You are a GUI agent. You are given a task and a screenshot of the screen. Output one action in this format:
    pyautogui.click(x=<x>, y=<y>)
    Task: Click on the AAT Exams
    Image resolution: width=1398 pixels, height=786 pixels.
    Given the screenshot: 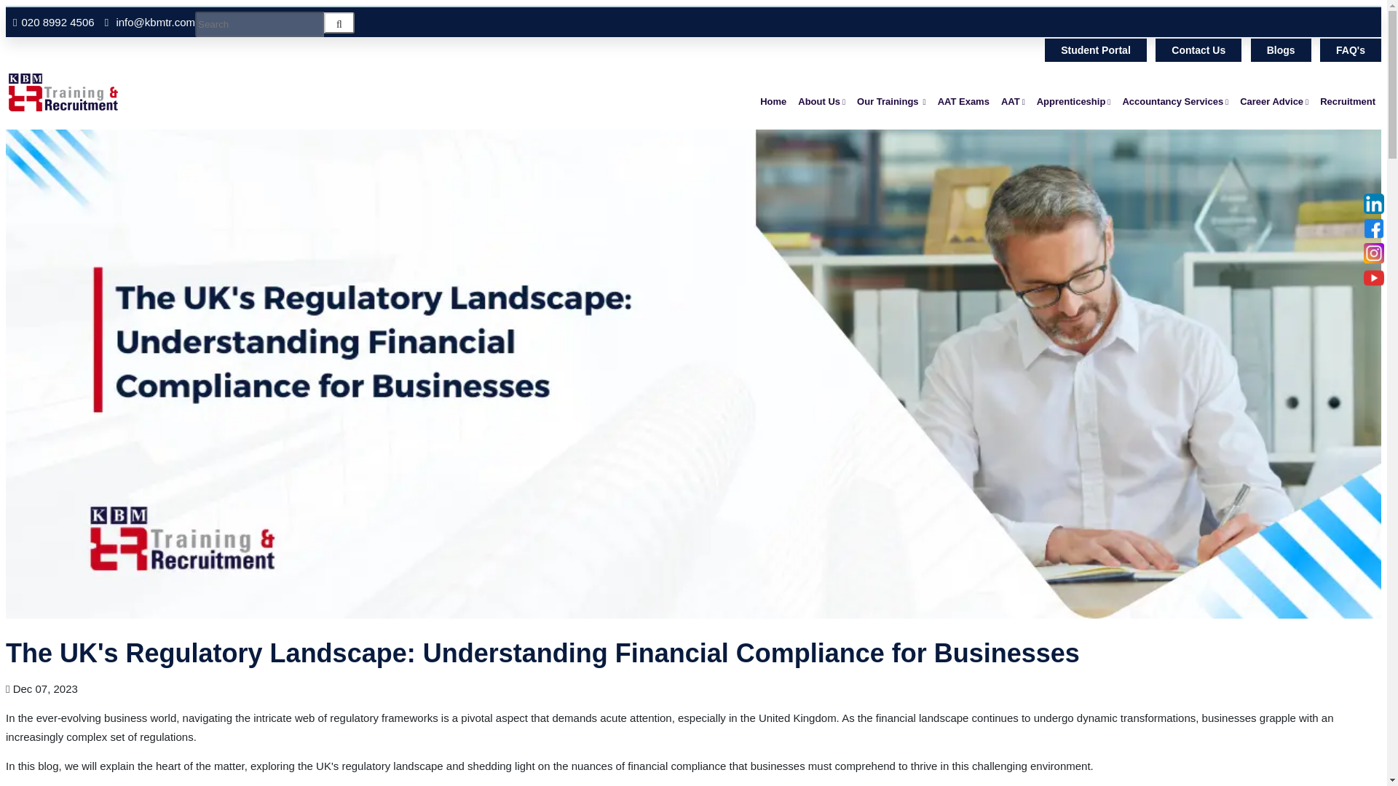 What is the action you would take?
    pyautogui.click(x=964, y=102)
    